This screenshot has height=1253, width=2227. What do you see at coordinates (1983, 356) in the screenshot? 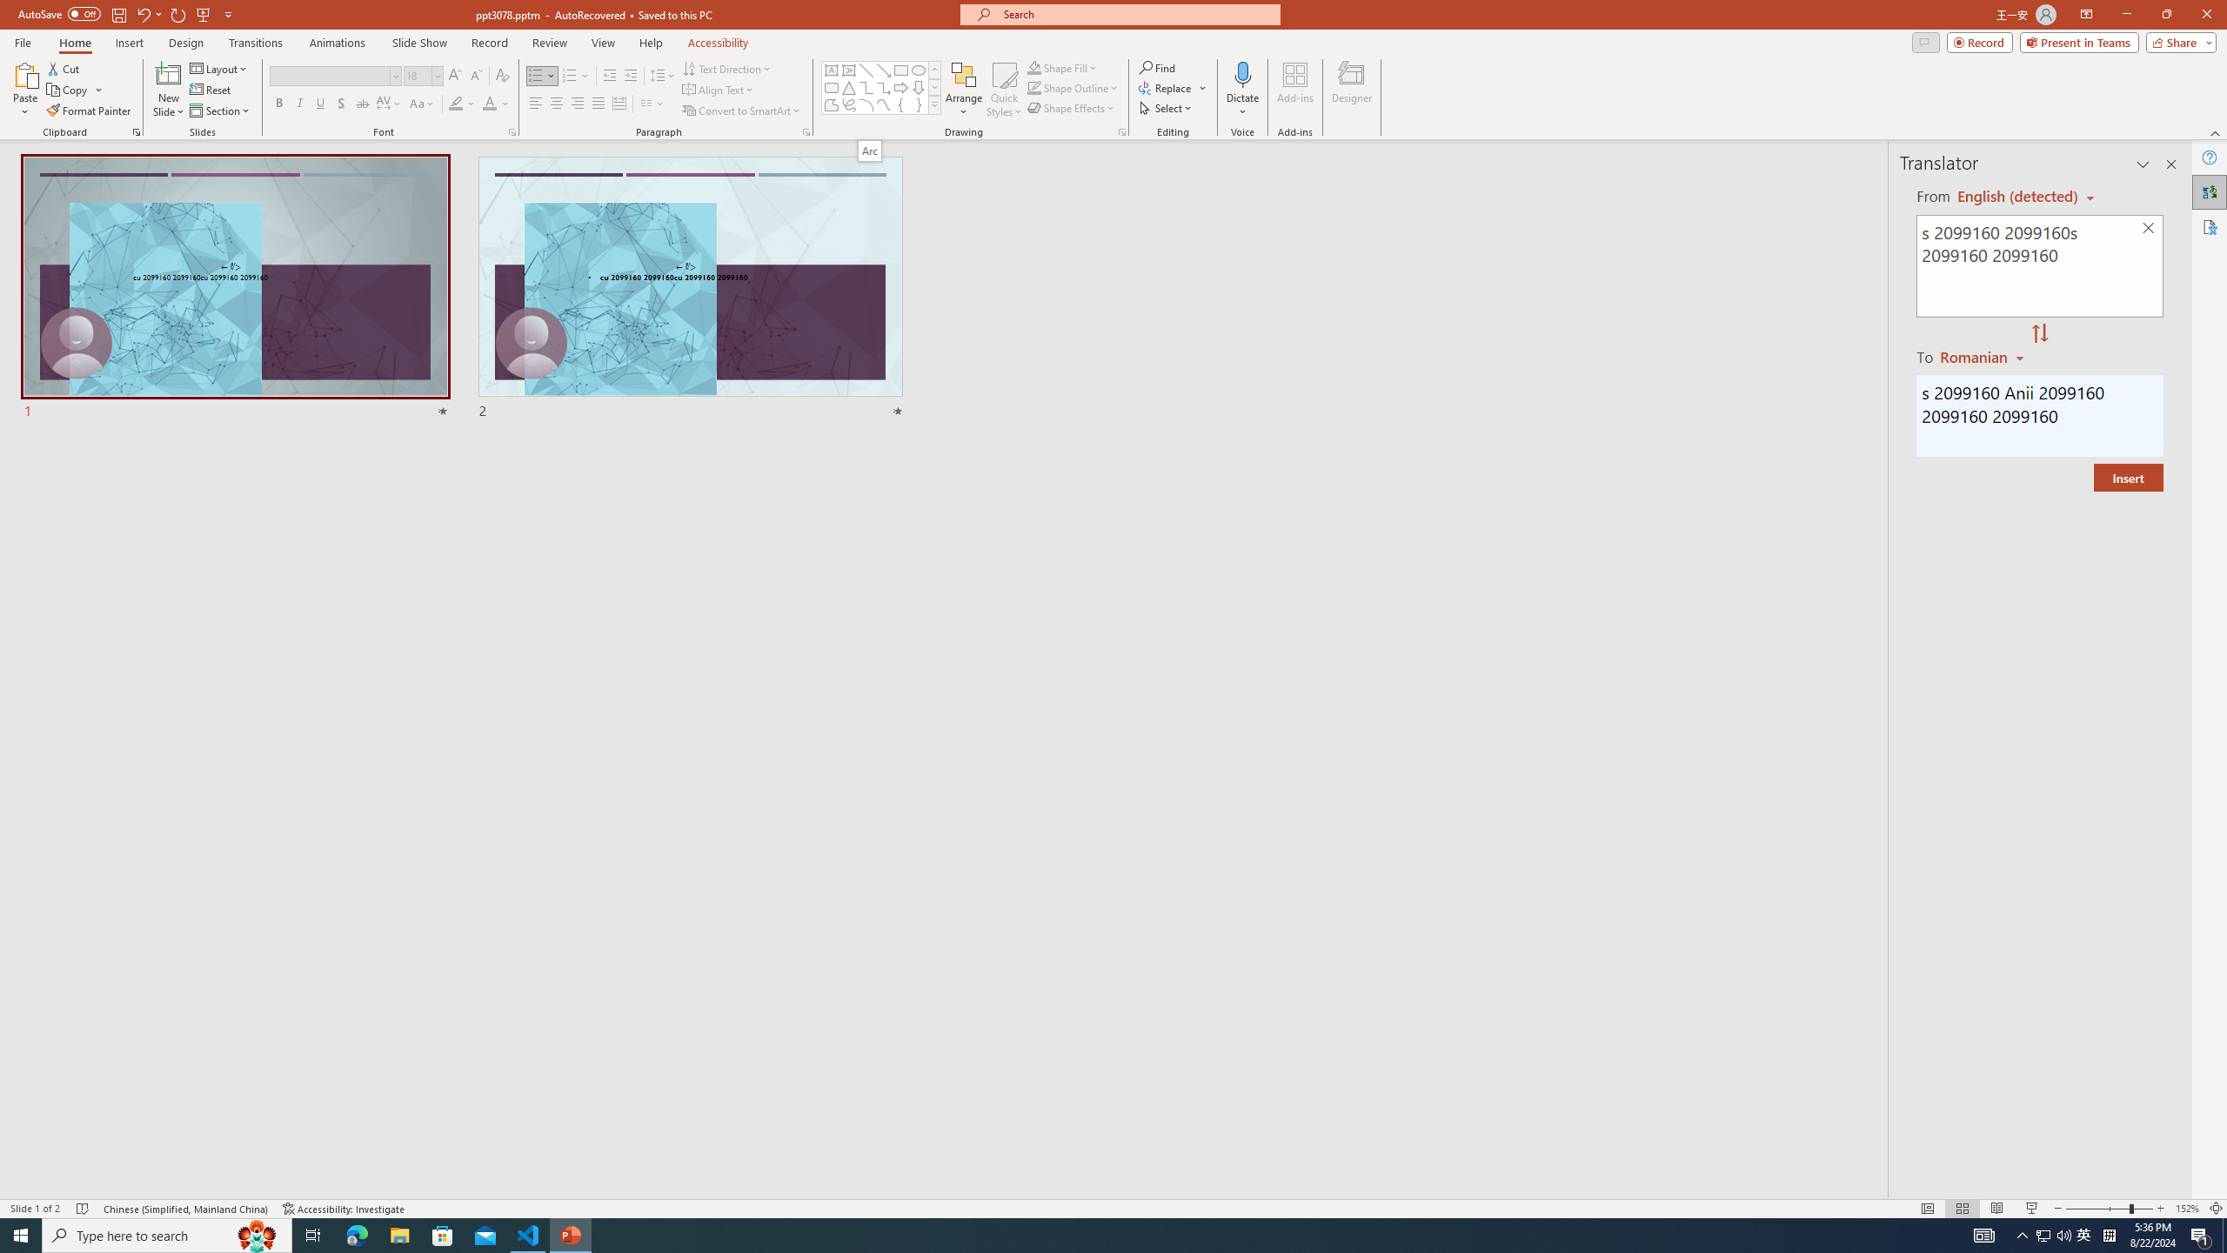
I see `Romanian` at bounding box center [1983, 356].